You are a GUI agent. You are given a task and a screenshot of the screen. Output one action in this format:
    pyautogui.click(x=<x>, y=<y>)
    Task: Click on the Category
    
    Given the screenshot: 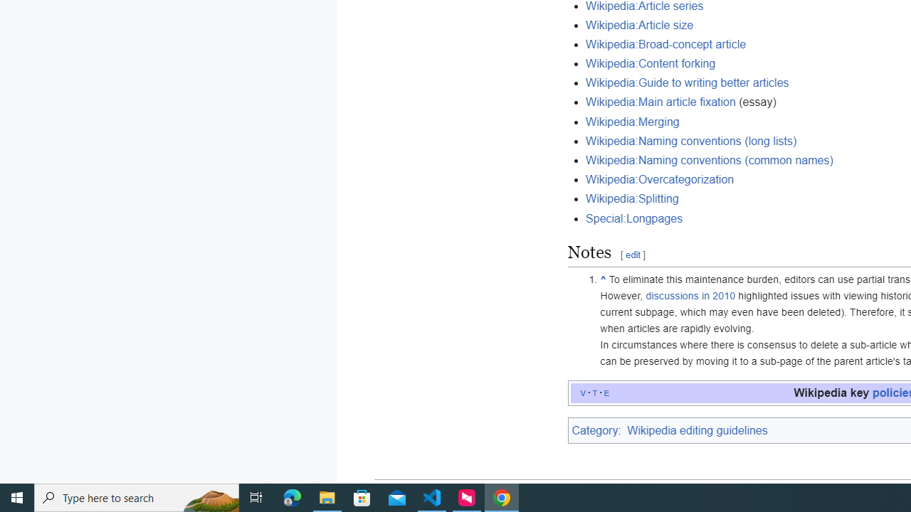 What is the action you would take?
    pyautogui.click(x=595, y=430)
    